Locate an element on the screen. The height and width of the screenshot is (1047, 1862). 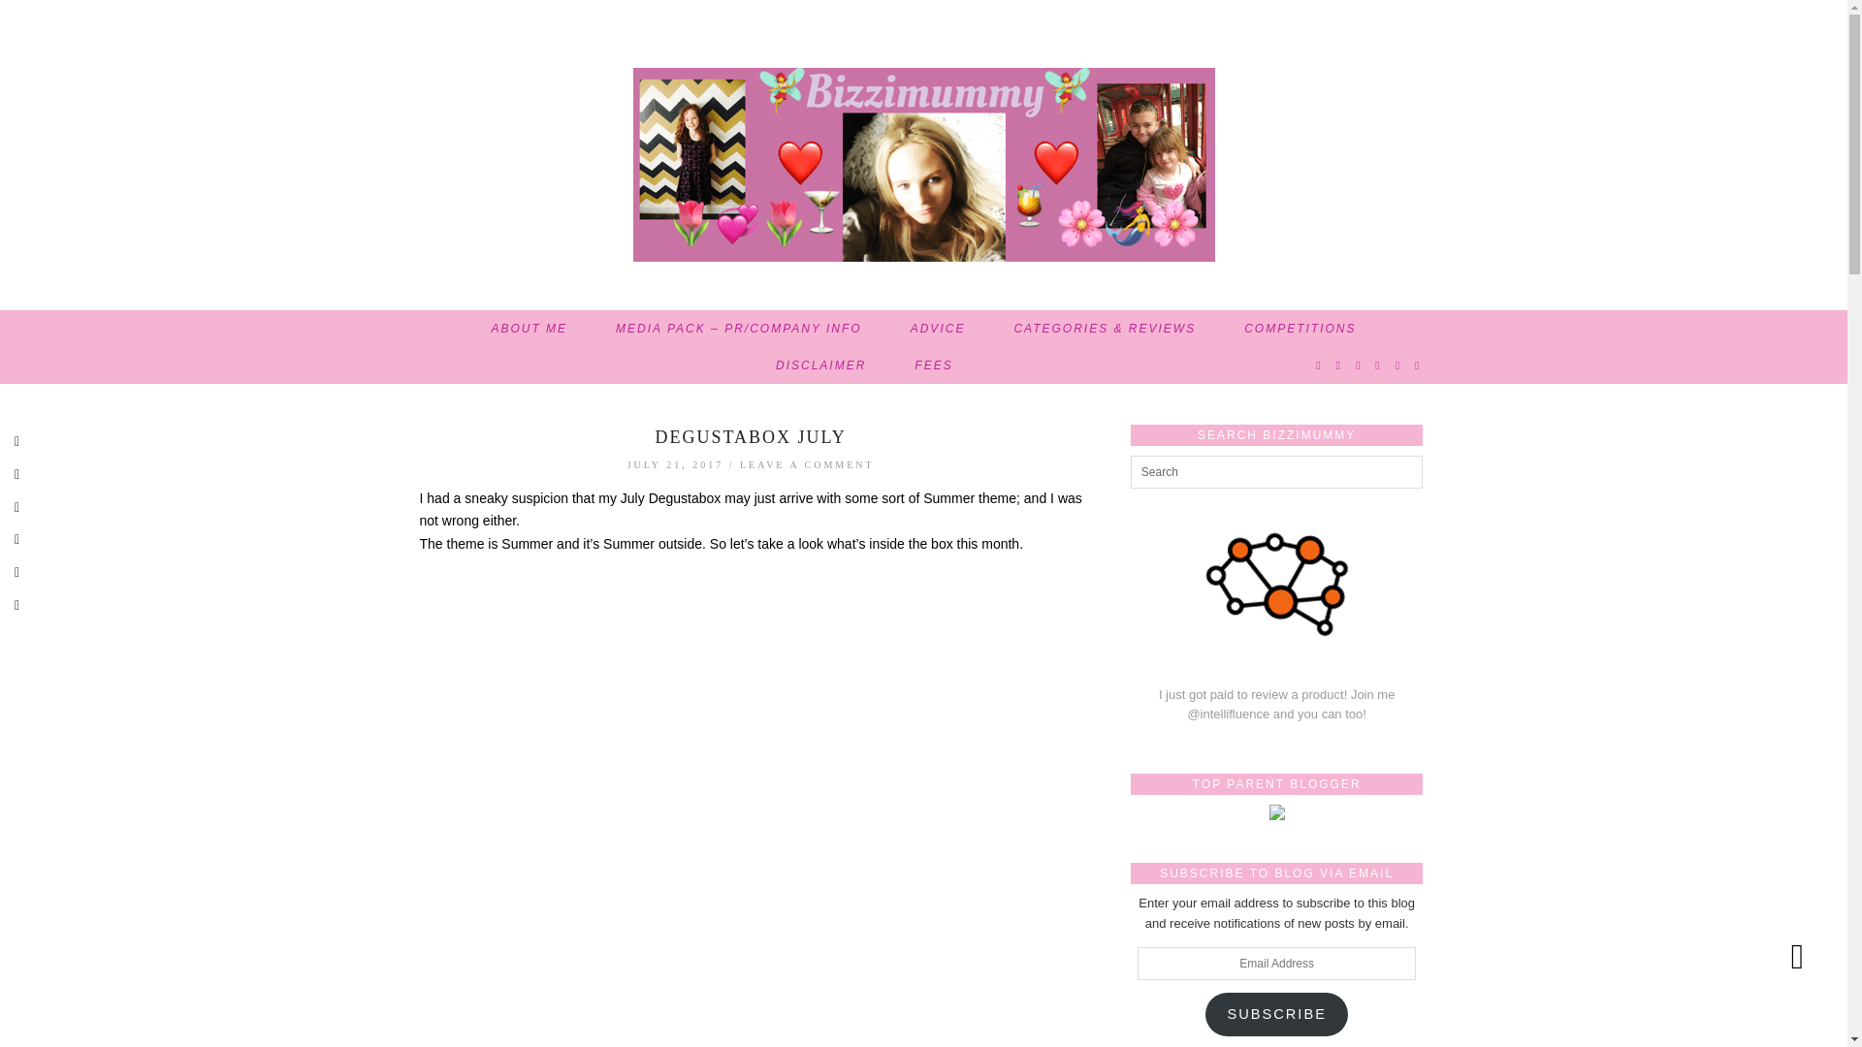
twitter is located at coordinates (1319, 365).